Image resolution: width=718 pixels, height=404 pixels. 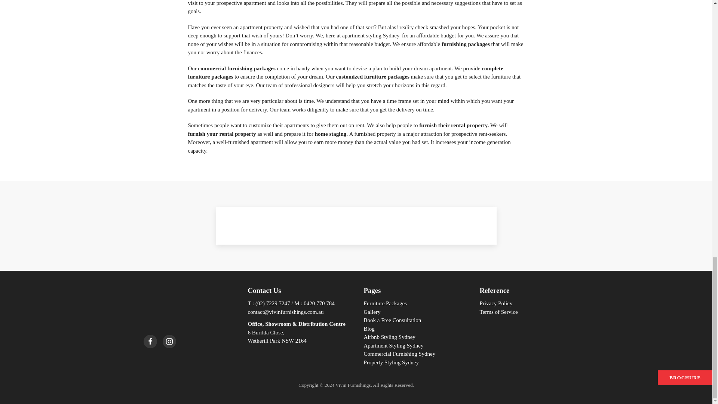 What do you see at coordinates (392, 320) in the screenshot?
I see `Book a Free Consultation` at bounding box center [392, 320].